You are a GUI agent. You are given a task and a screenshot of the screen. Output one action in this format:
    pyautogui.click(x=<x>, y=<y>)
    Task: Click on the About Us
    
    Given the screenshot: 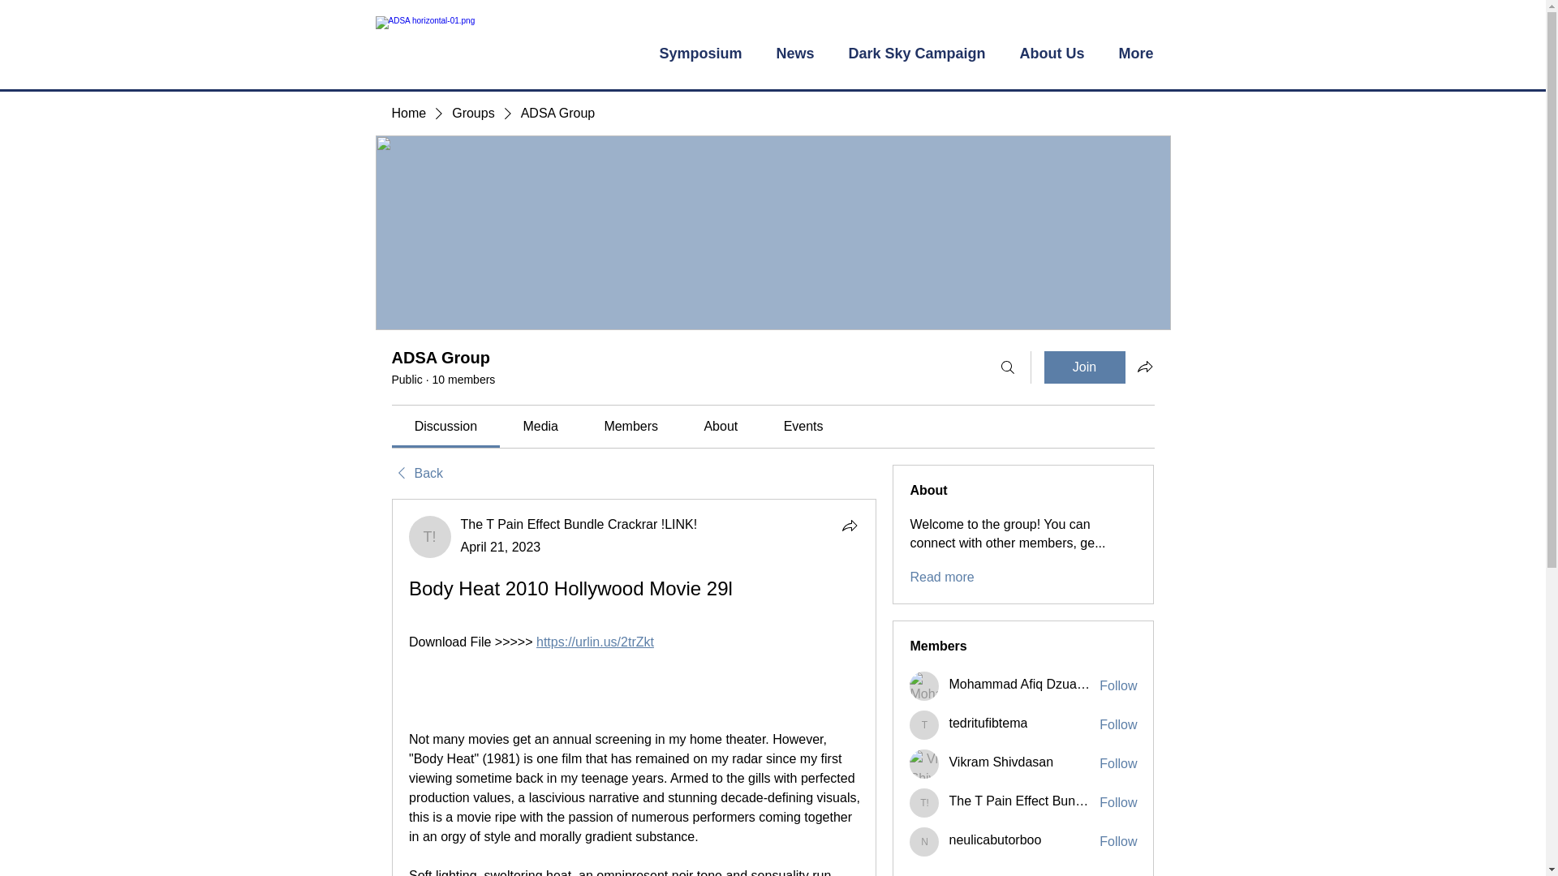 What is the action you would take?
    pyautogui.click(x=1052, y=54)
    